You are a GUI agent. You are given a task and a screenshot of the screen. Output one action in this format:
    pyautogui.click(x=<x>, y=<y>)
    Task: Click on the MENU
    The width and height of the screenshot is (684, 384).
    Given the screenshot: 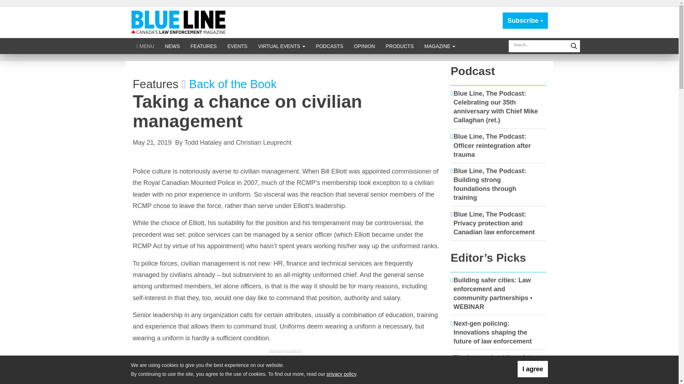 What is the action you would take?
    pyautogui.click(x=145, y=46)
    